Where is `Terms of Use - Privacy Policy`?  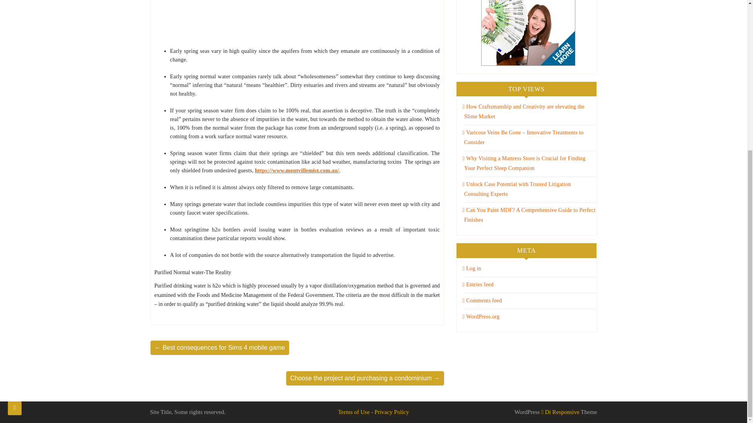
Terms of Use - Privacy Policy is located at coordinates (373, 412).